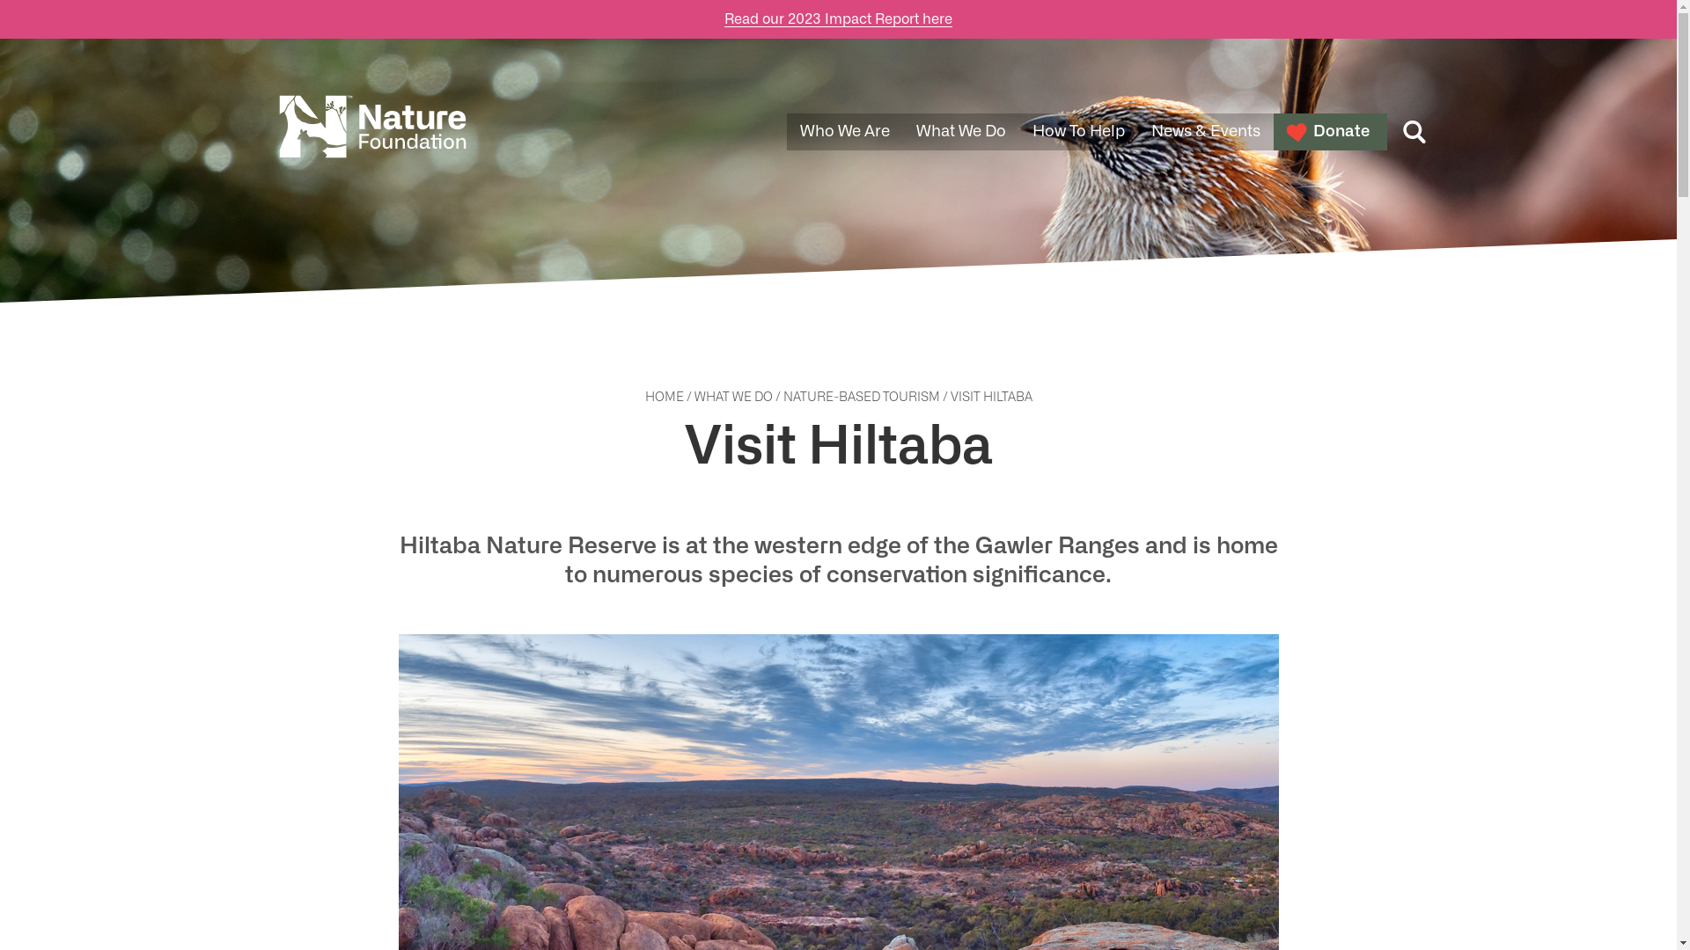  I want to click on How To Help, so click(1079, 132).